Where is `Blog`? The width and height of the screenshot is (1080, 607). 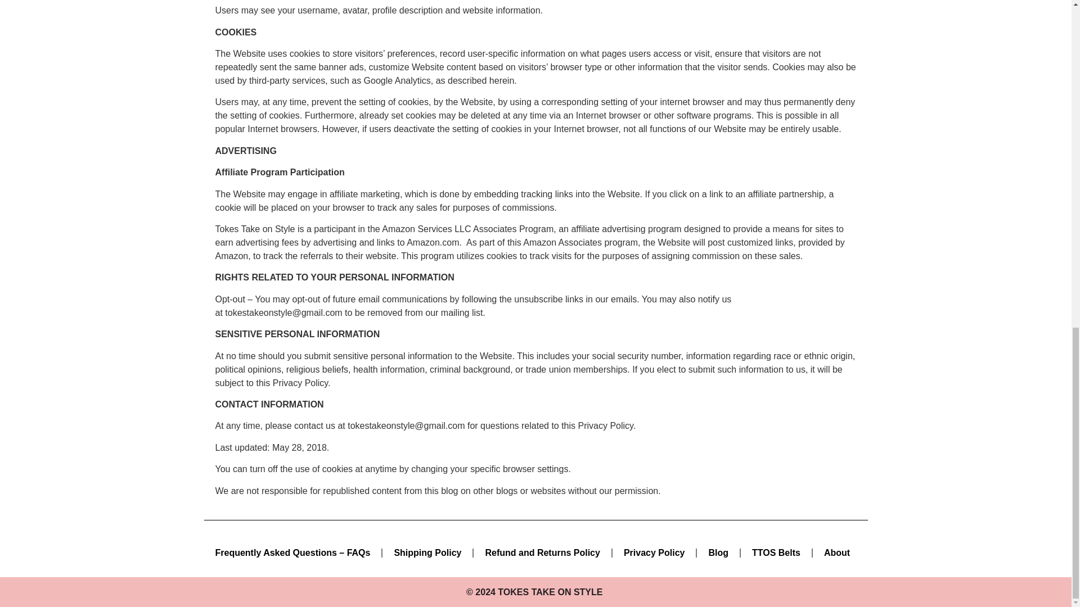
Blog is located at coordinates (718, 553).